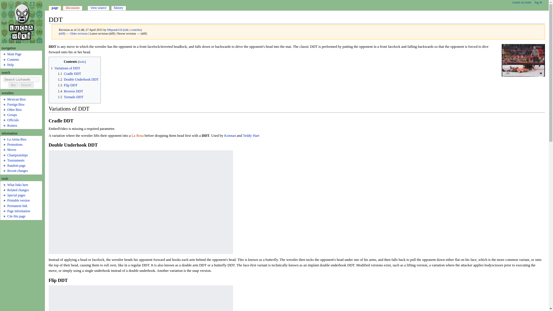 Image resolution: width=553 pixels, height=311 pixels. I want to click on Teddy Hart, so click(251, 136).